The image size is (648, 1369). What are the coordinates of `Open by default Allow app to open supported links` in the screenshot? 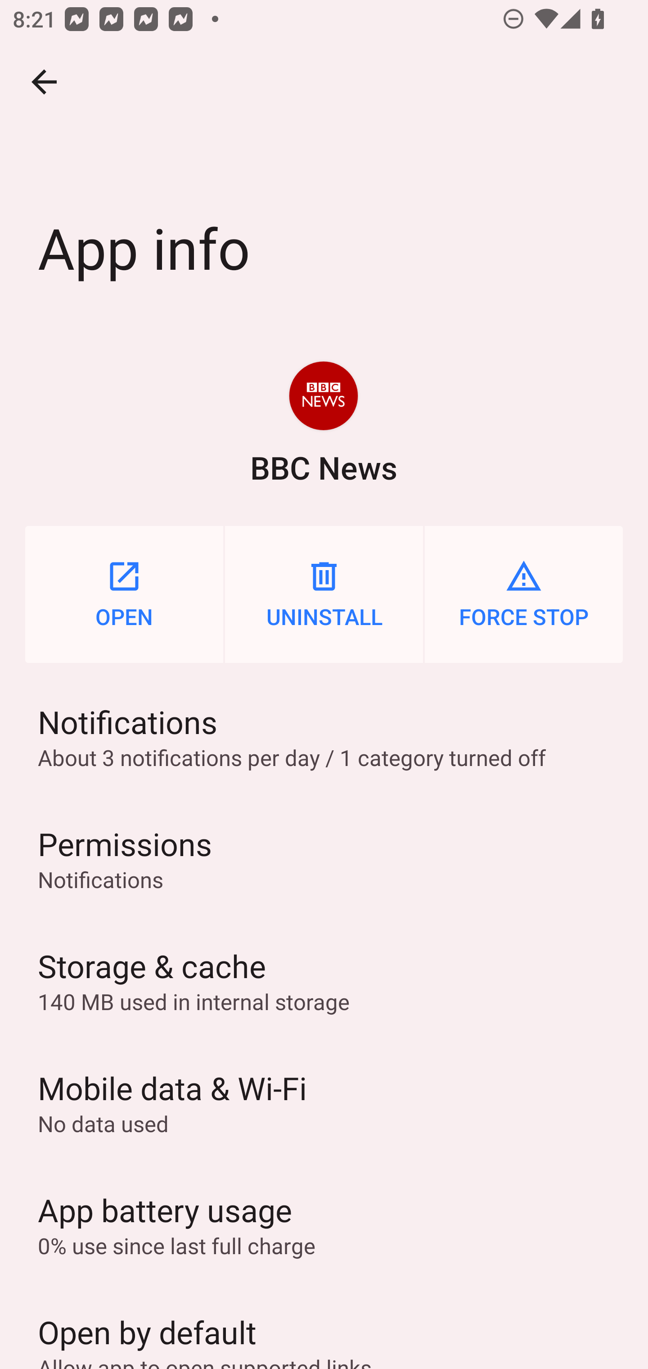 It's located at (324, 1327).